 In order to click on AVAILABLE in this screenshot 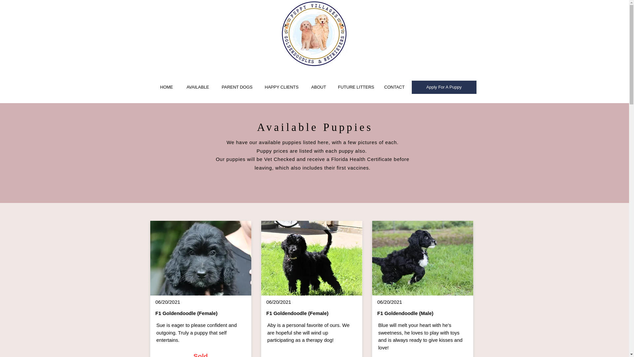, I will do `click(197, 87)`.